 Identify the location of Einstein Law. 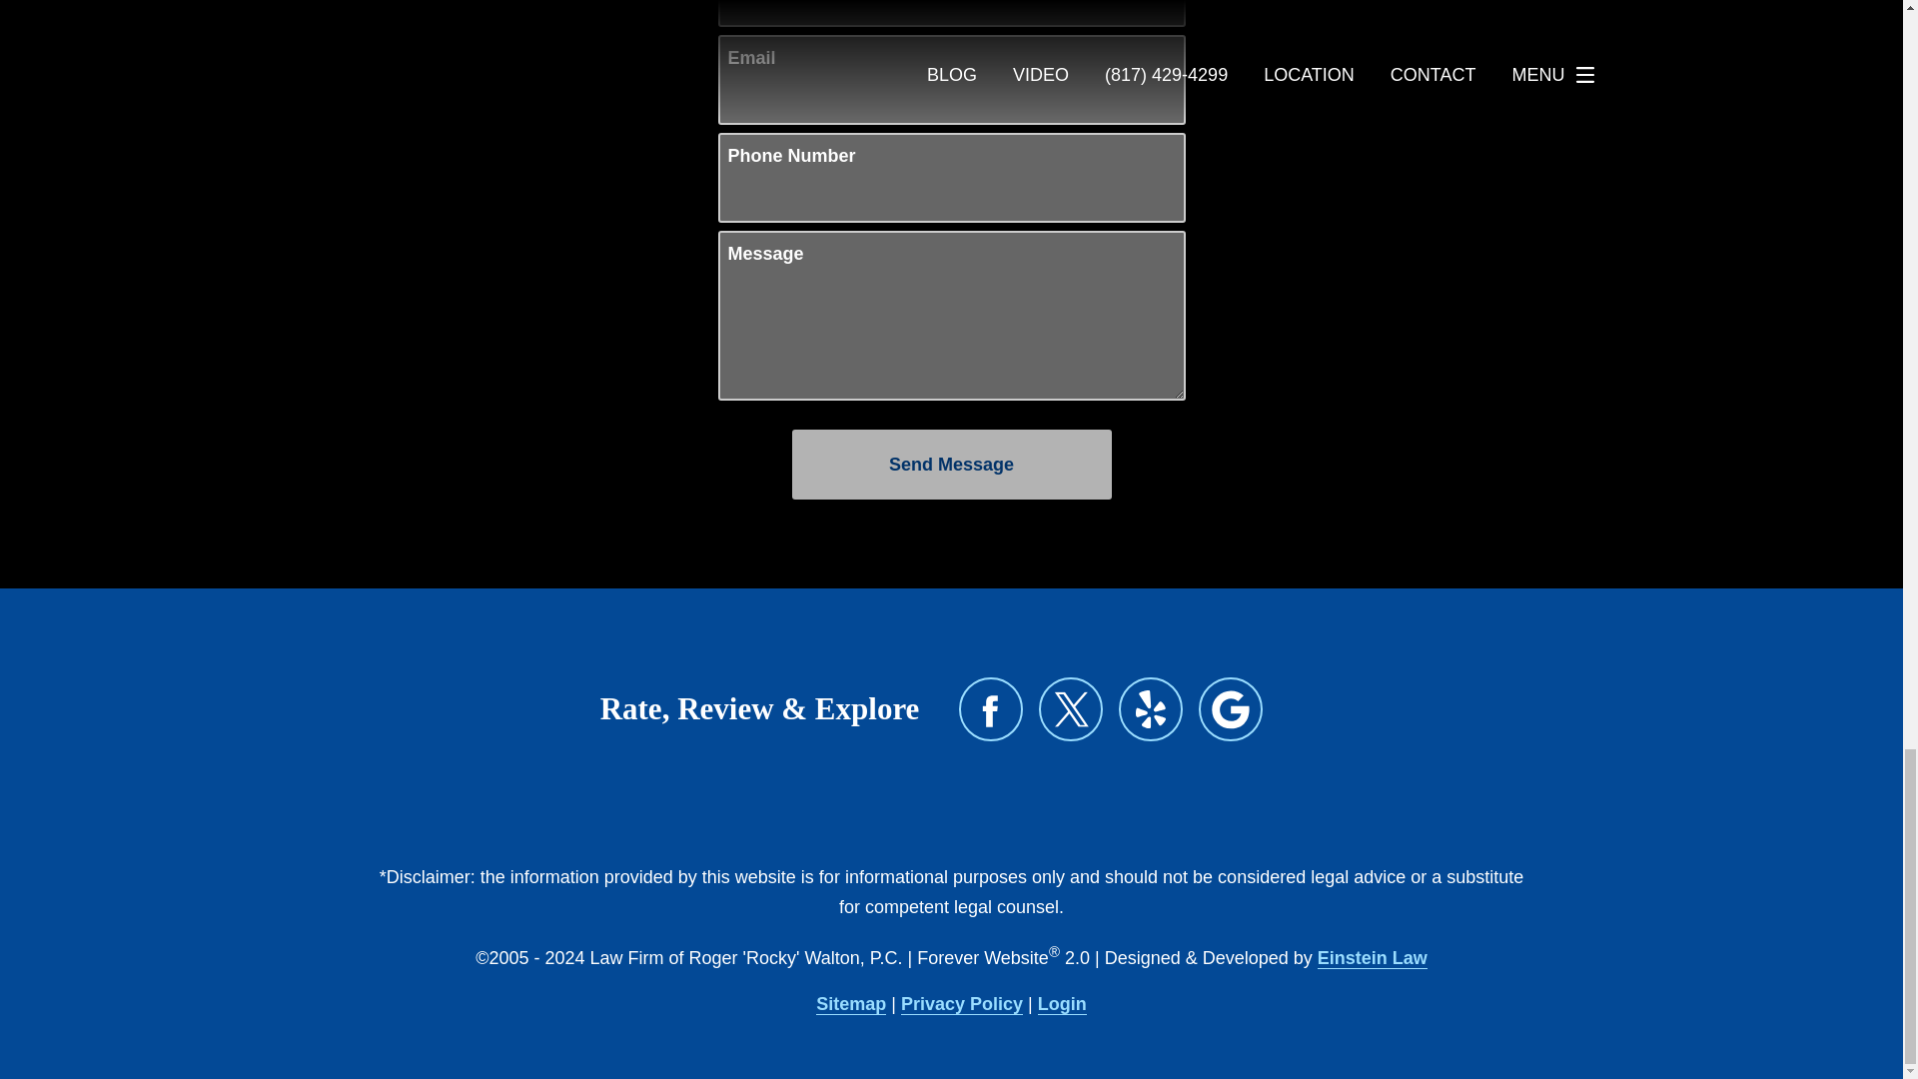
(1373, 958).